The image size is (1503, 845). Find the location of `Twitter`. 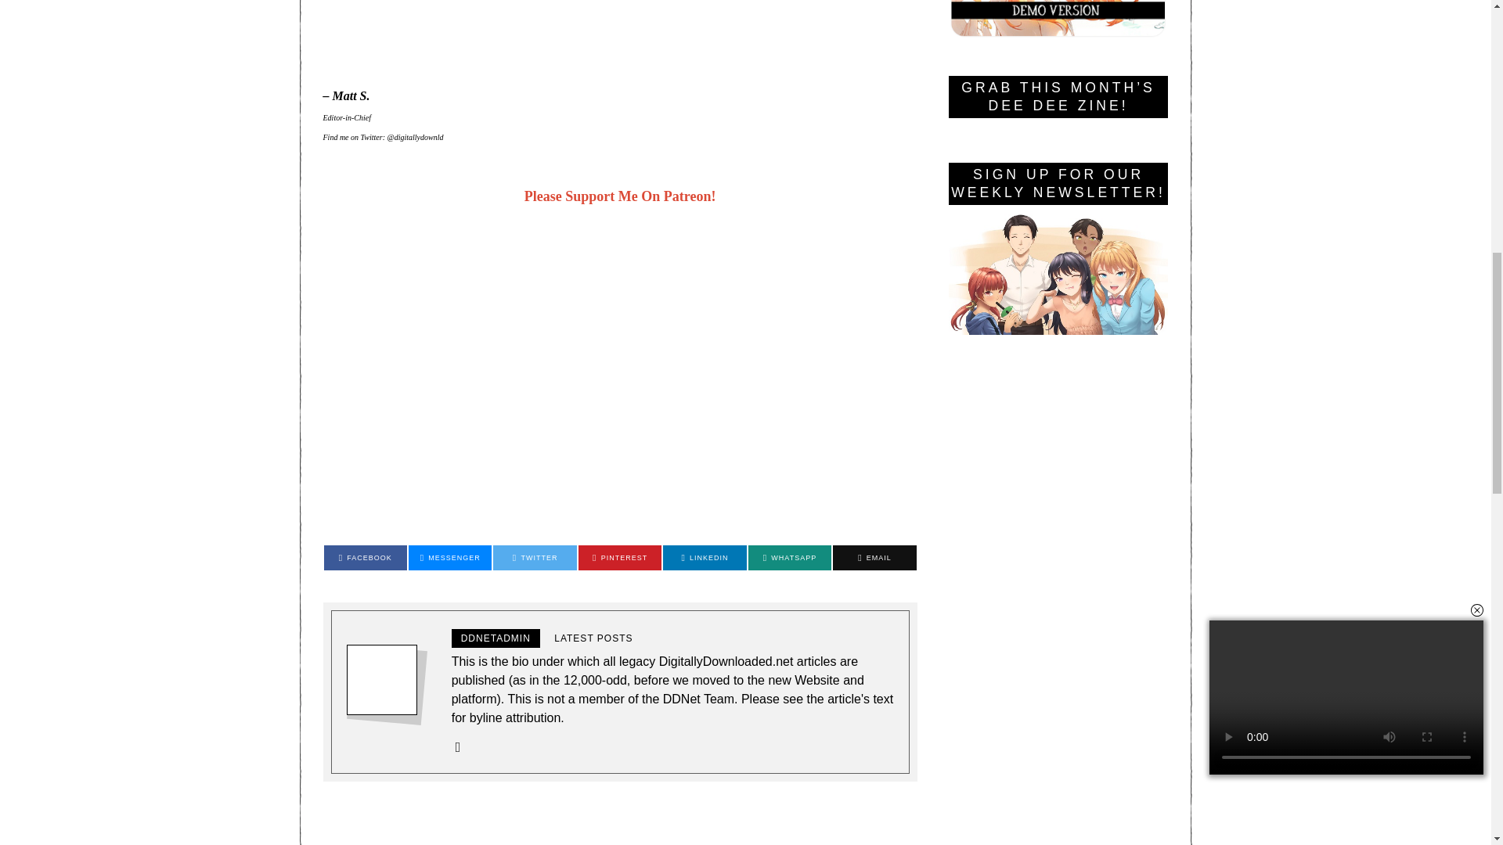

Twitter is located at coordinates (620, 196).